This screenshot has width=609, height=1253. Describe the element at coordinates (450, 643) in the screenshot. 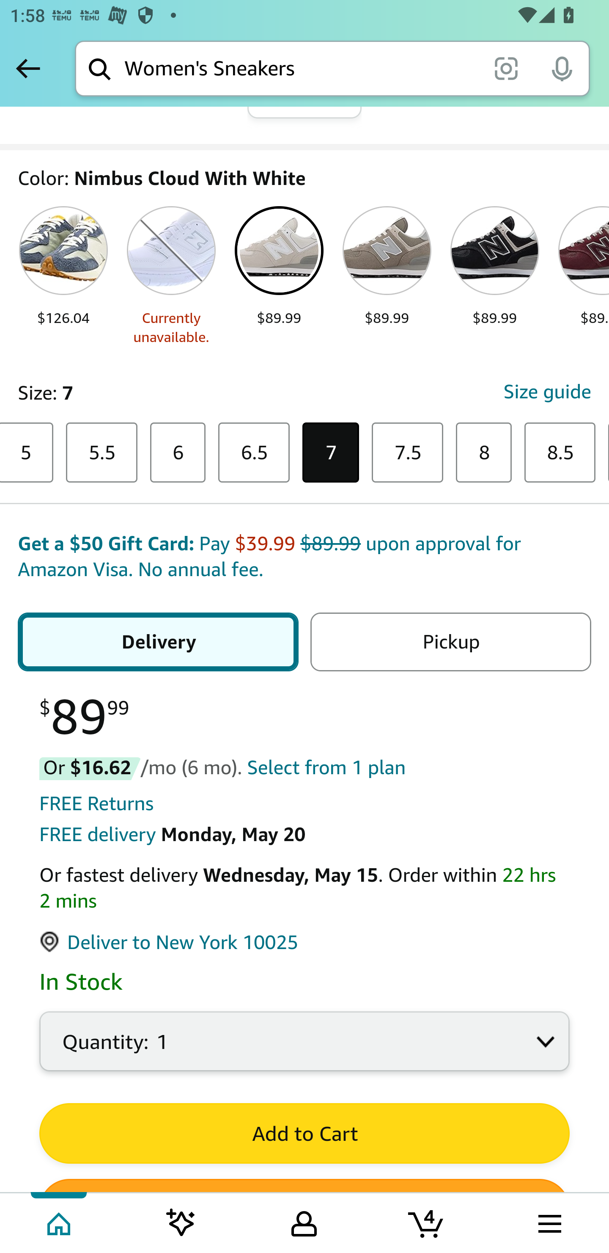

I see `Pickup` at that location.